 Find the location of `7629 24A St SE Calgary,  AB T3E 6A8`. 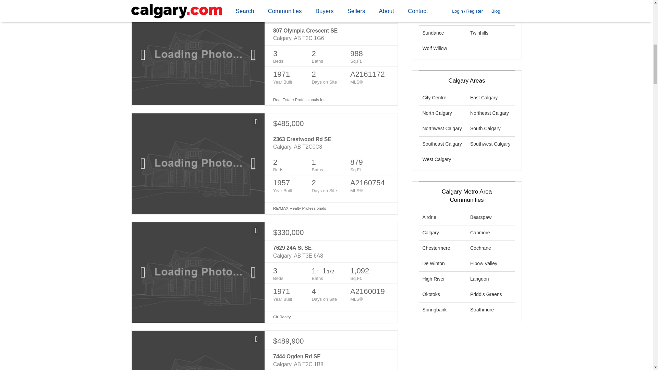

7629 24A St SE Calgary,  AB T3E 6A8 is located at coordinates (331, 252).